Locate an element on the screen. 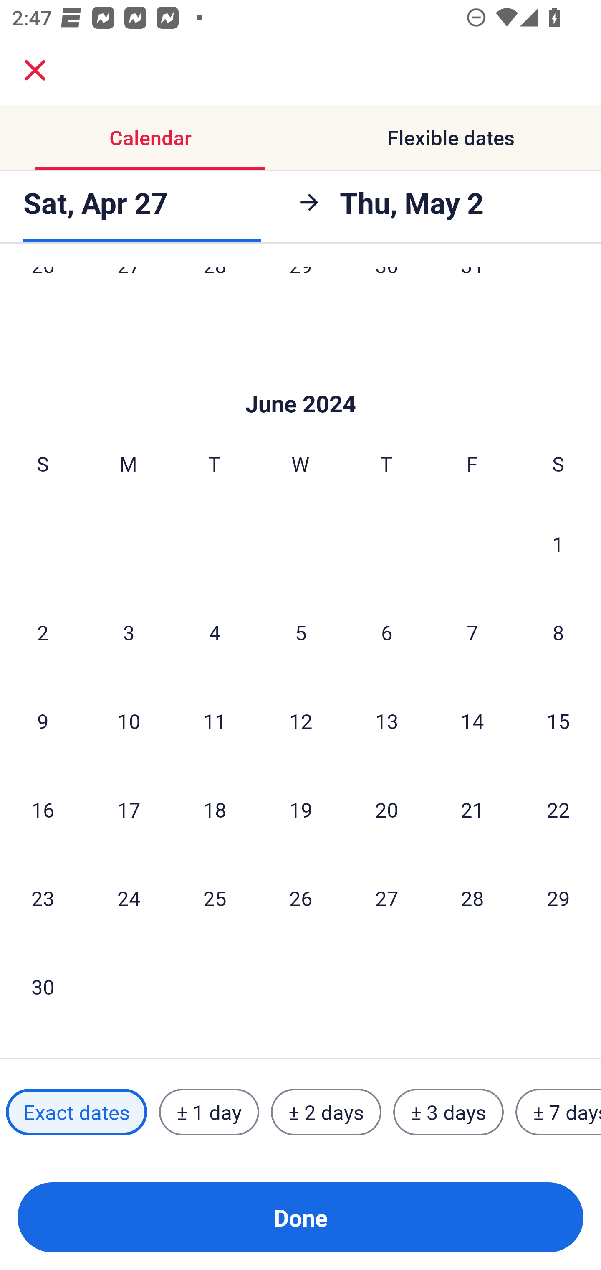 The width and height of the screenshot is (601, 1270). 22 Saturday, June 22, 2024 is located at coordinates (558, 810).